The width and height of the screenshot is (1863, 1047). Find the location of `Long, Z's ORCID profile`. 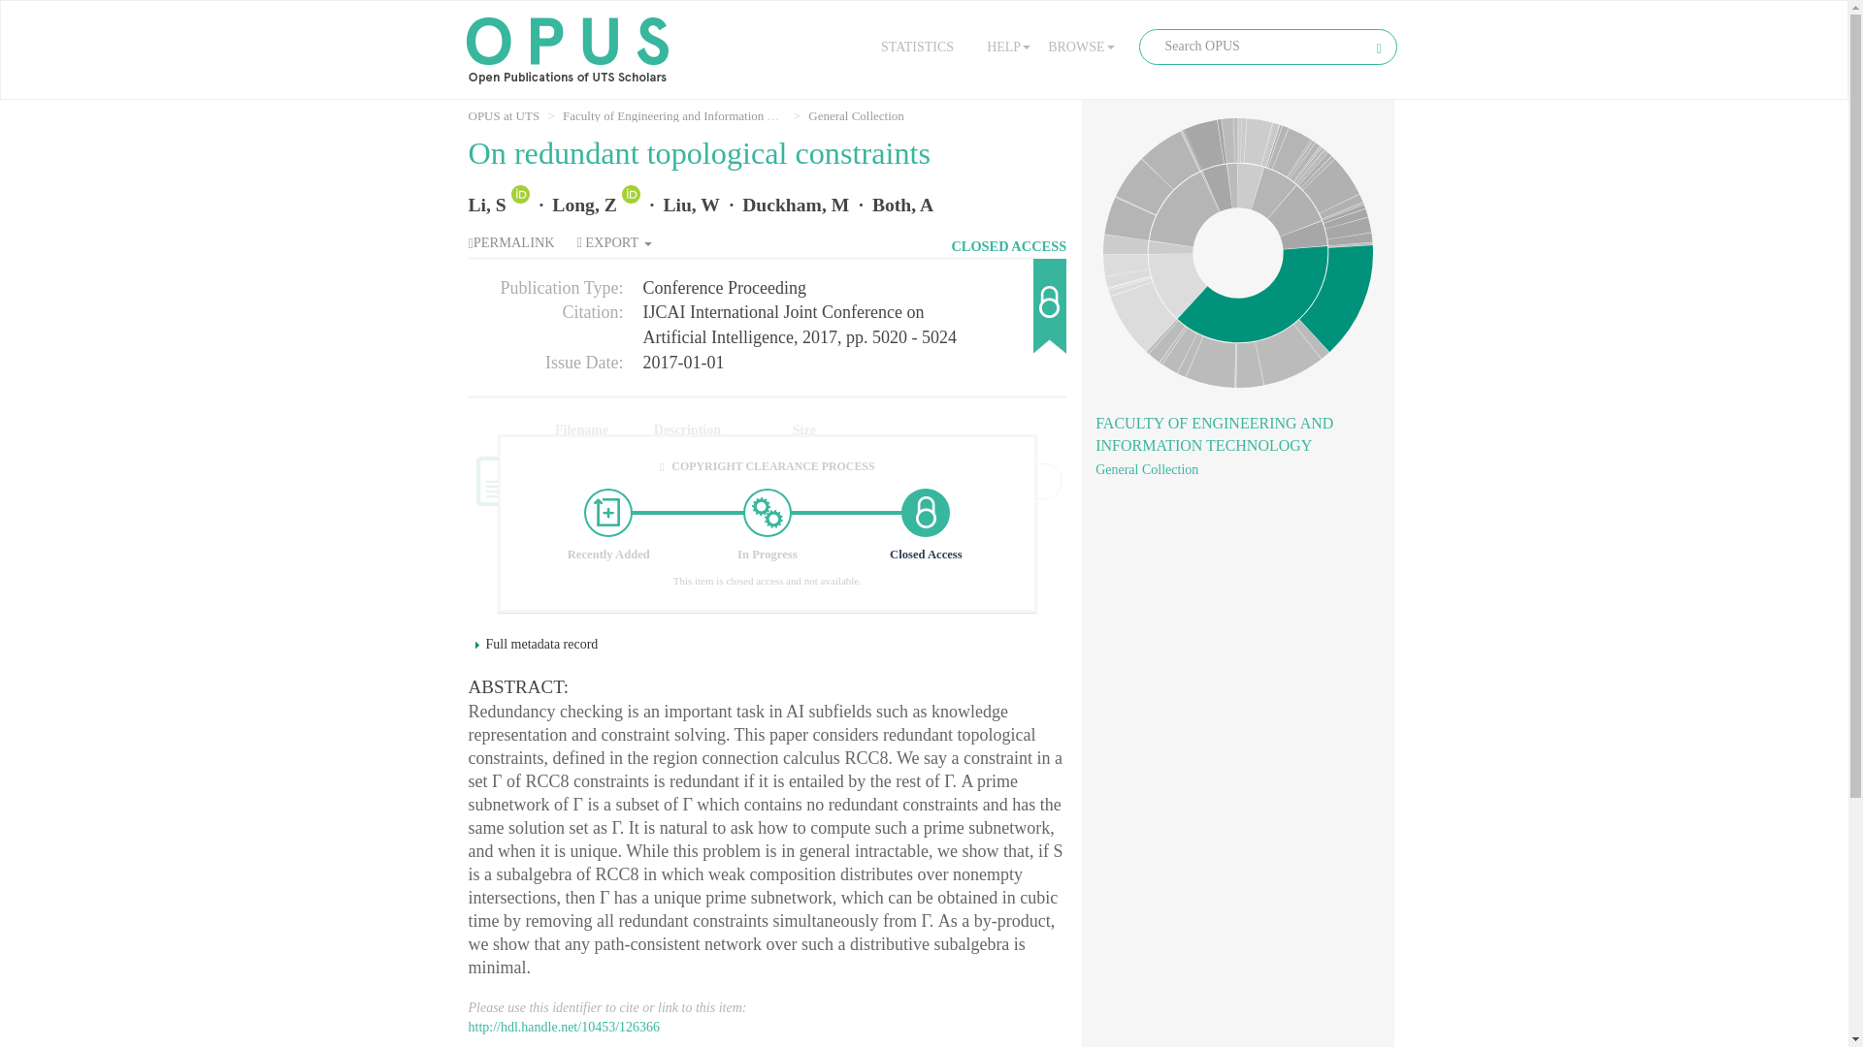

Long, Z's ORCID profile is located at coordinates (633, 205).